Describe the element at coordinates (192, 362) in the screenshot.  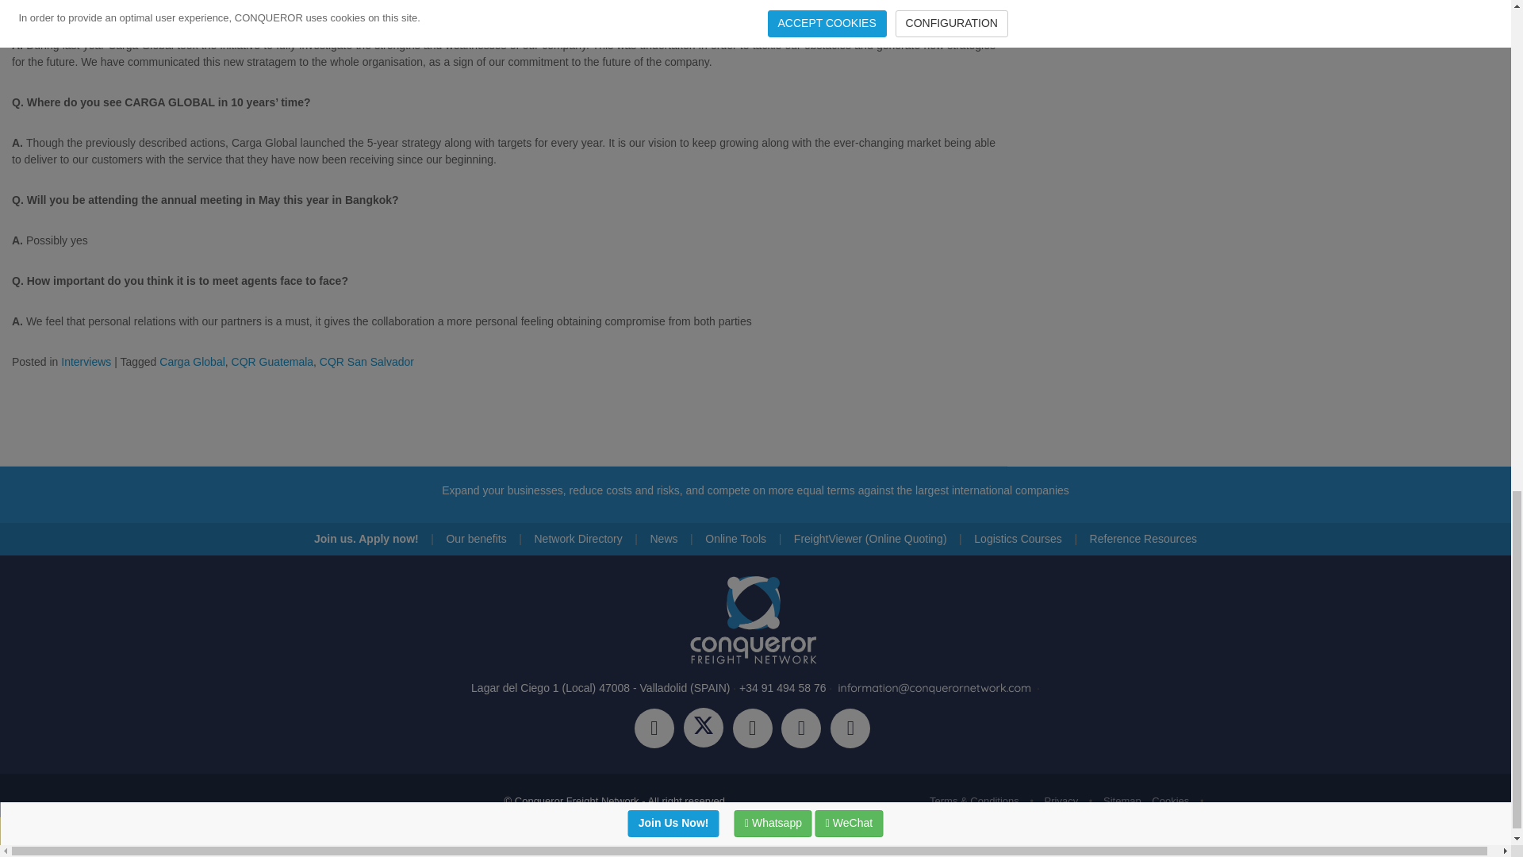
I see `Carga Global` at that location.